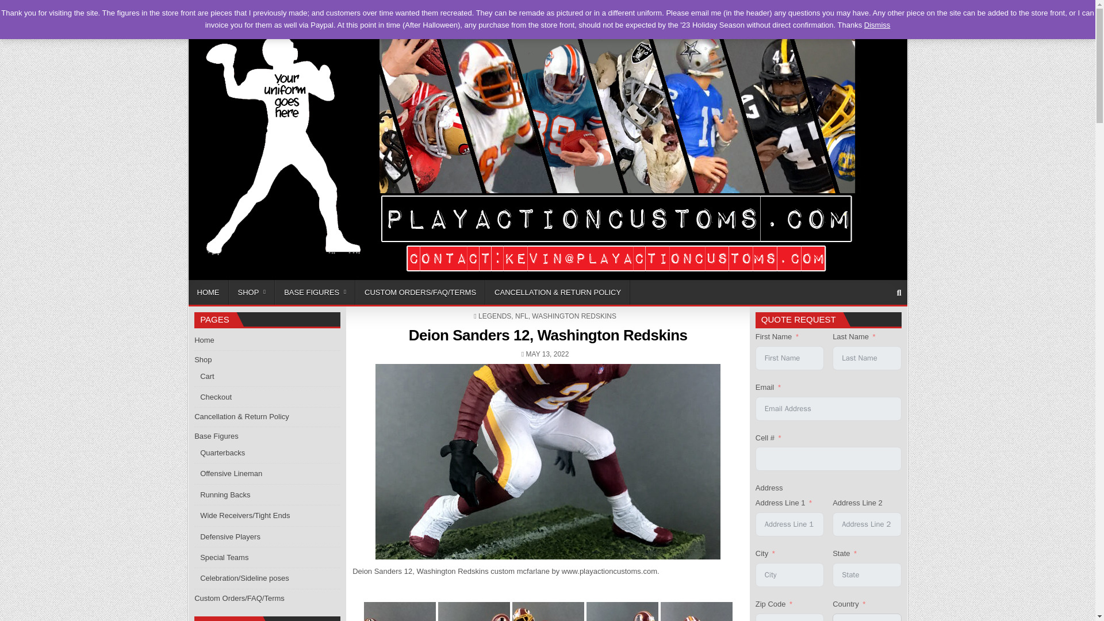  I want to click on BASE FIGURES, so click(448, 15).